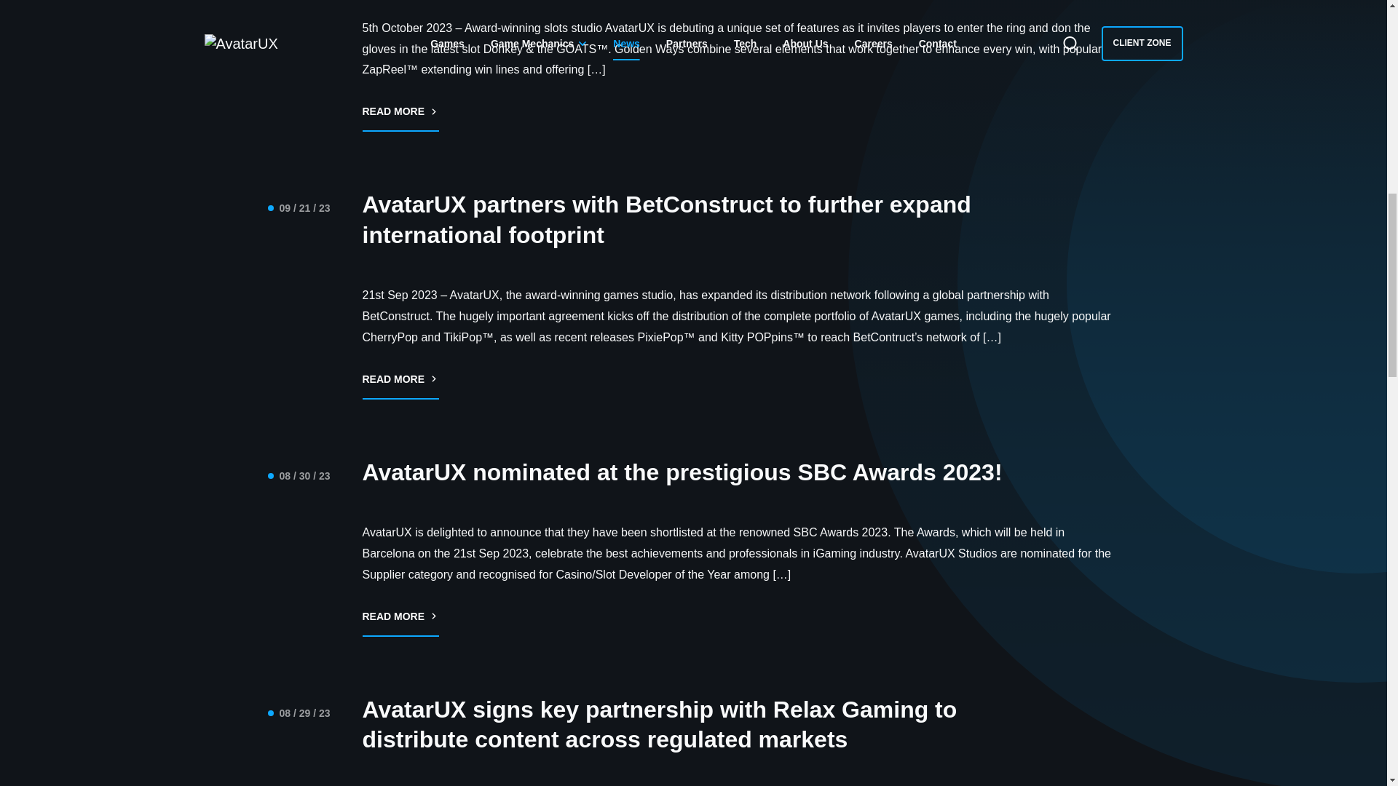 The width and height of the screenshot is (1398, 786). Describe the element at coordinates (400, 623) in the screenshot. I see `READ MORE` at that location.